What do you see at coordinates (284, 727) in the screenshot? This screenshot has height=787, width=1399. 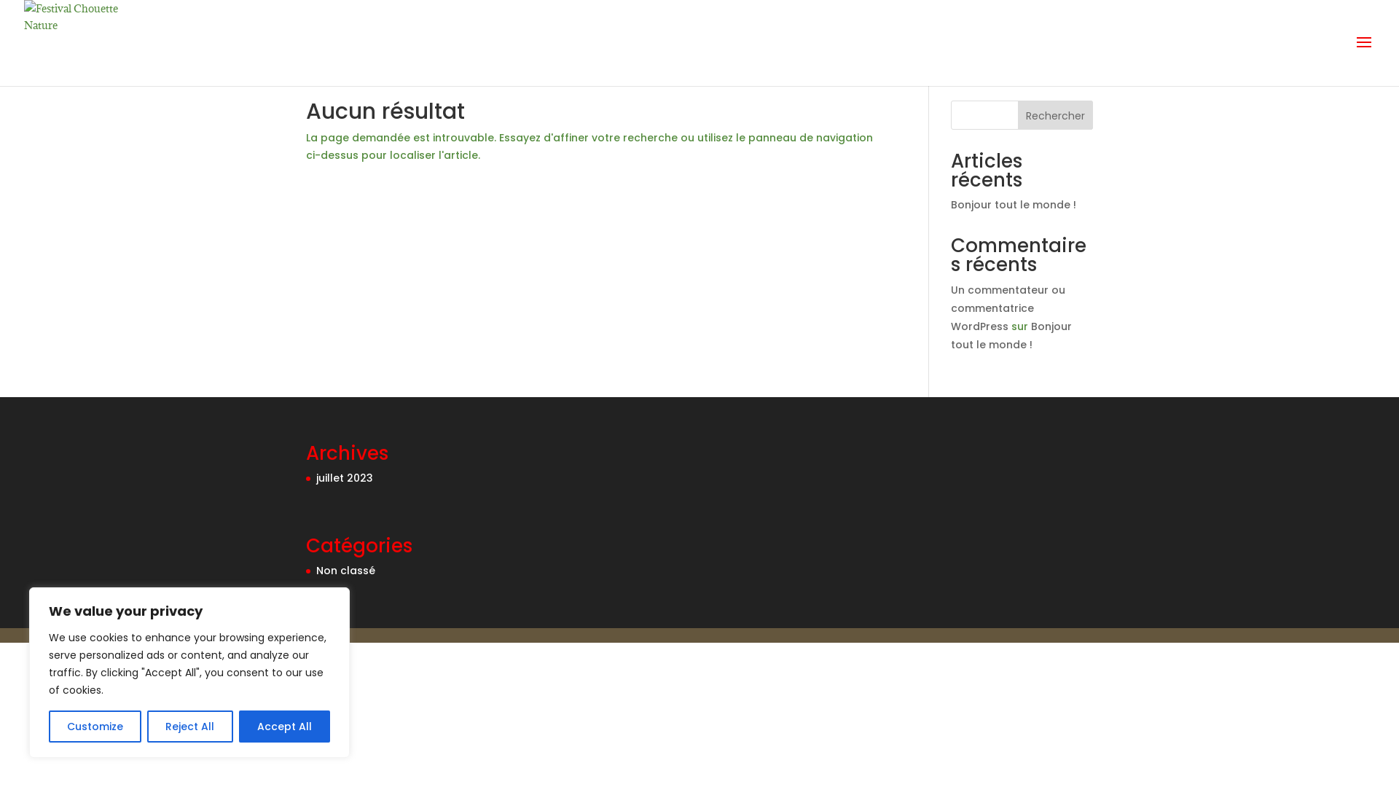 I see `Accept All` at bounding box center [284, 727].